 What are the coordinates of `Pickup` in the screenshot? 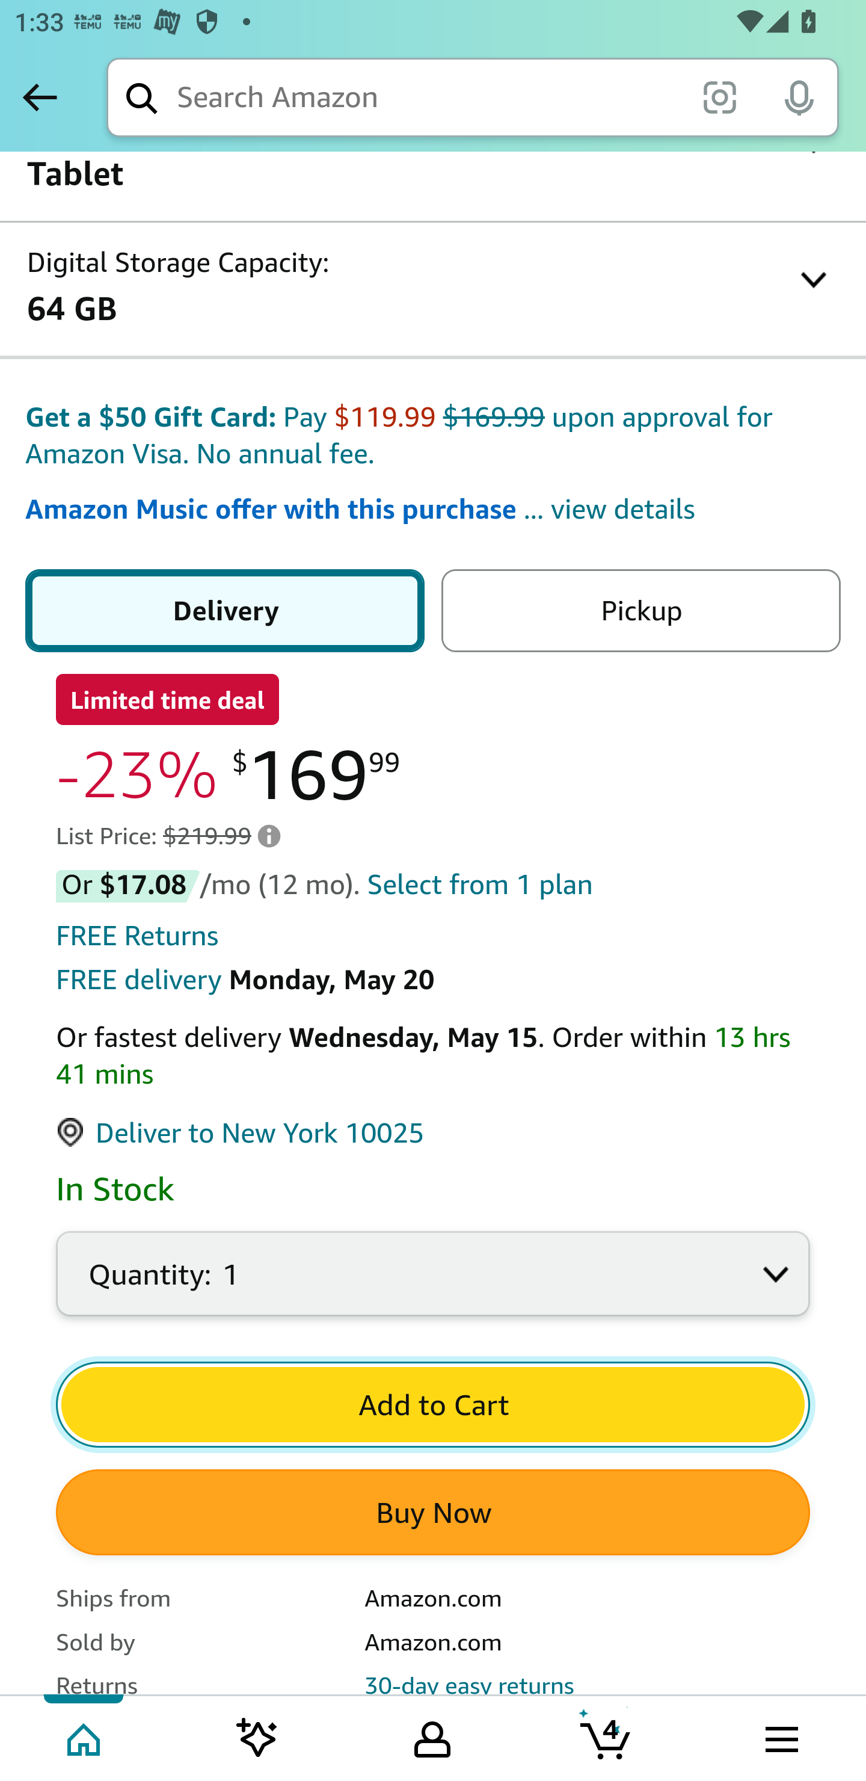 It's located at (640, 611).